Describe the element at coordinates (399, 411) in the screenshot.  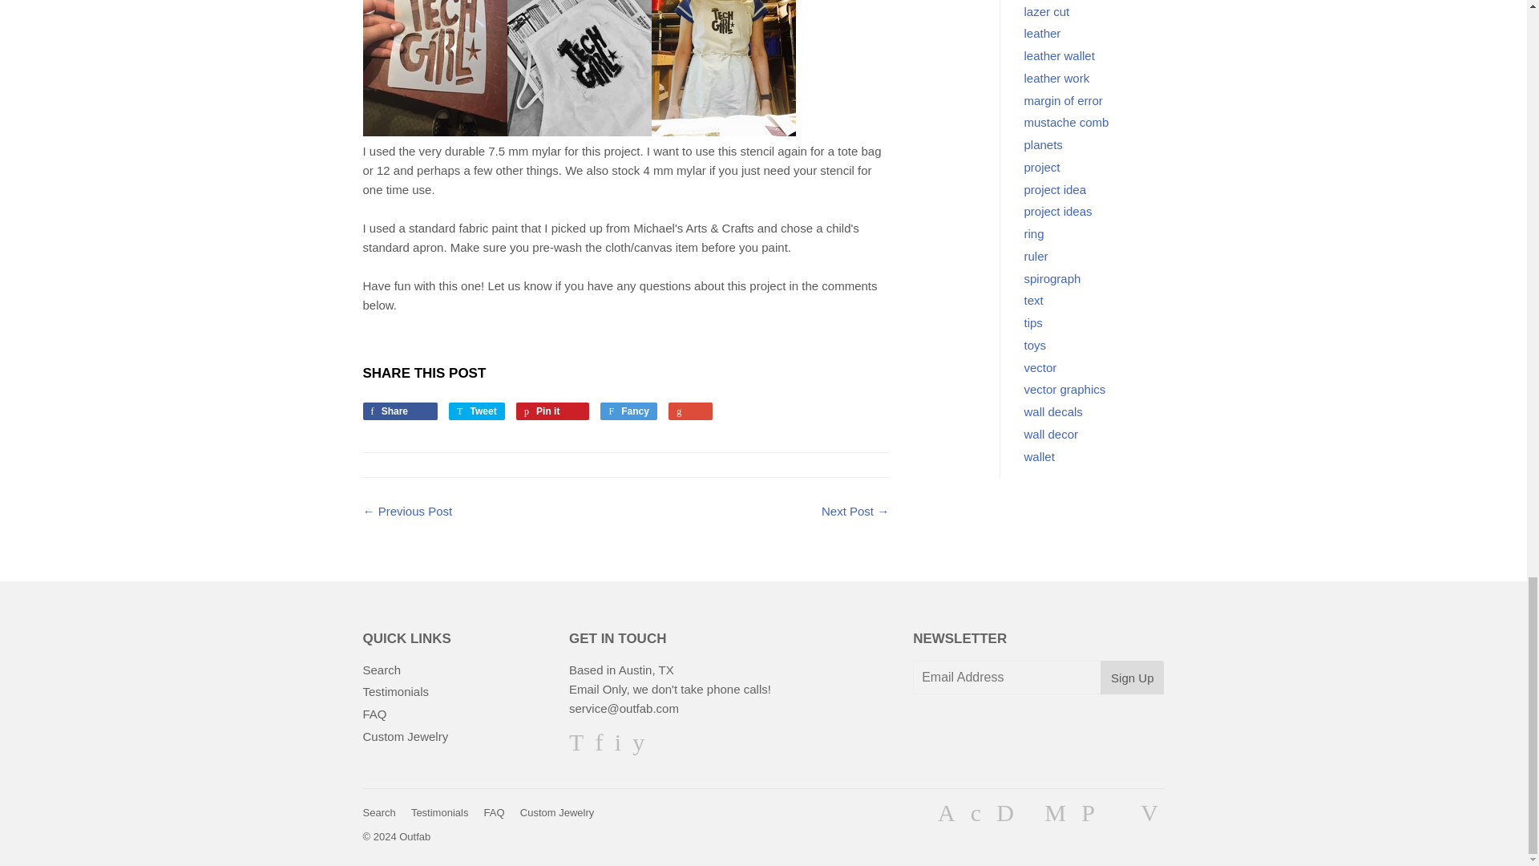
I see `Share` at that location.